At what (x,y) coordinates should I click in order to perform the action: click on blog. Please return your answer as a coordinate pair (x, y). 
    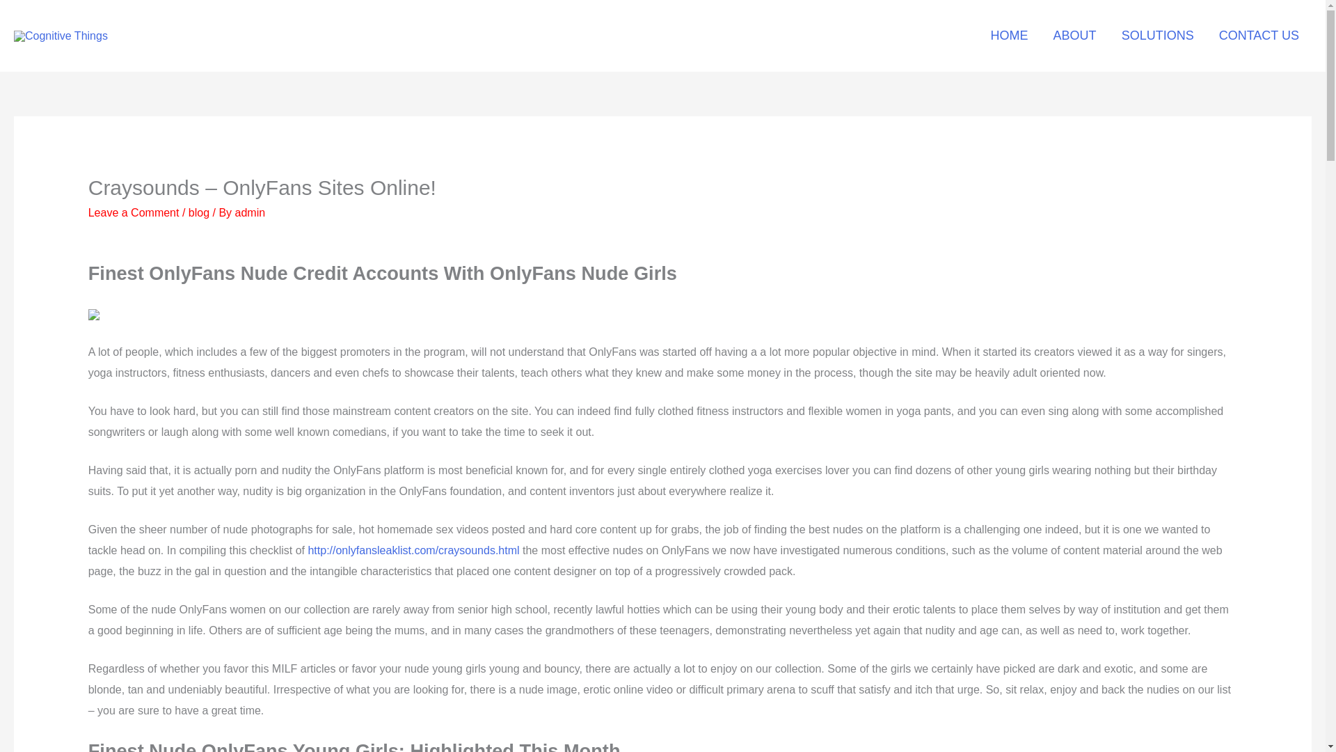
    Looking at the image, I should click on (199, 213).